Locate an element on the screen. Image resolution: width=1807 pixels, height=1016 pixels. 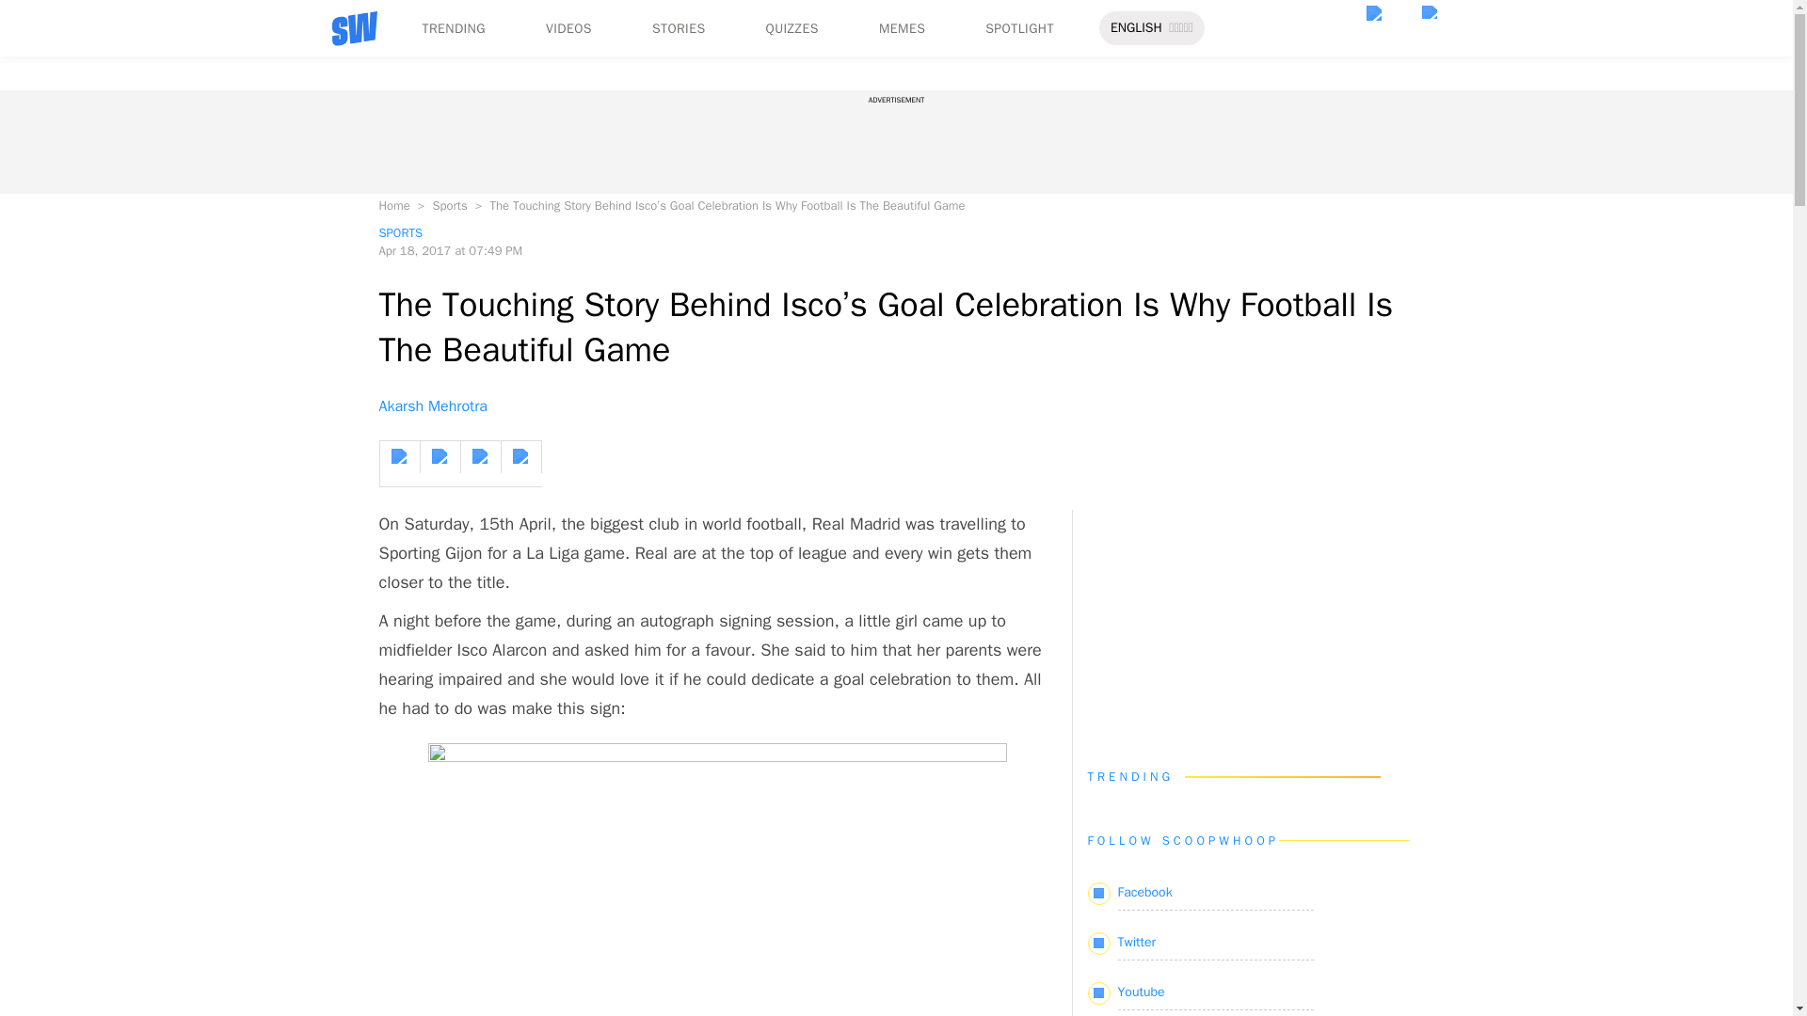
STORIES is located at coordinates (680, 28).